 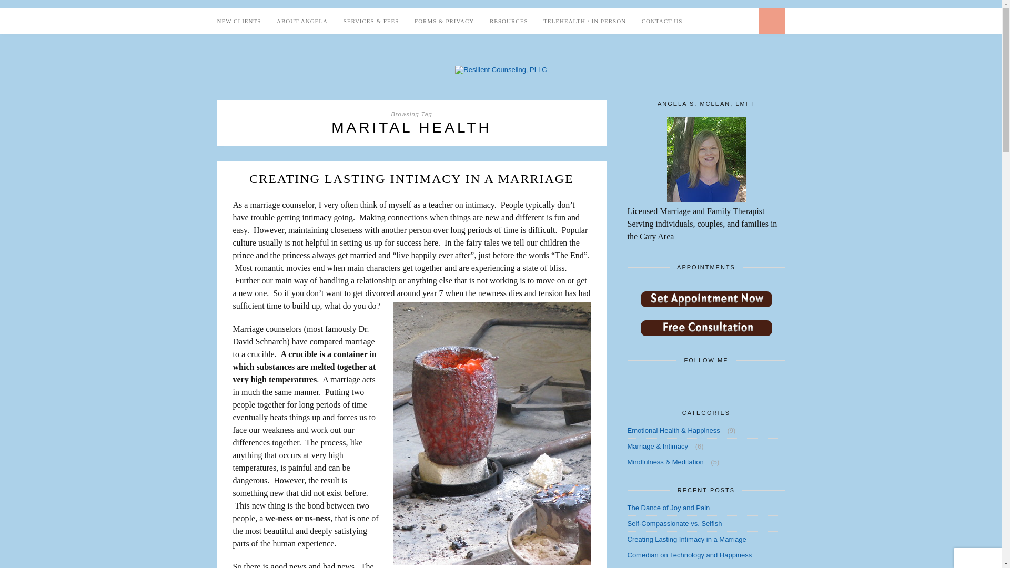 What do you see at coordinates (654, 567) in the screenshot?
I see `The Guest House` at bounding box center [654, 567].